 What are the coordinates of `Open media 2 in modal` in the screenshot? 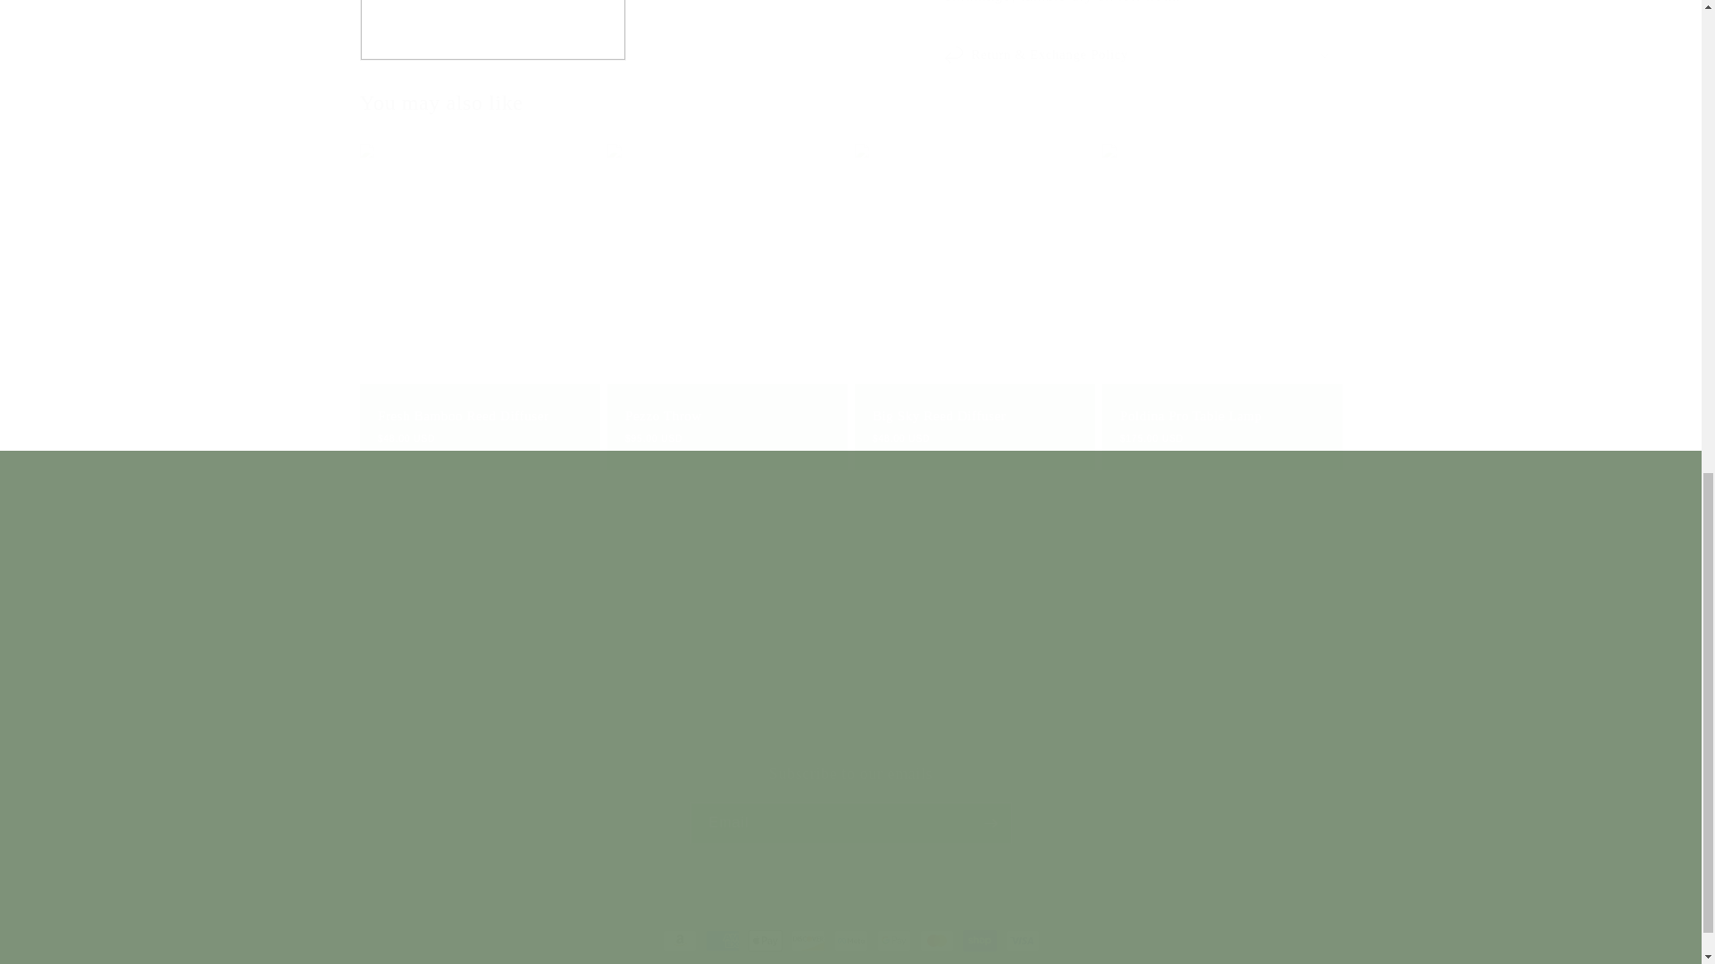 It's located at (849, 804).